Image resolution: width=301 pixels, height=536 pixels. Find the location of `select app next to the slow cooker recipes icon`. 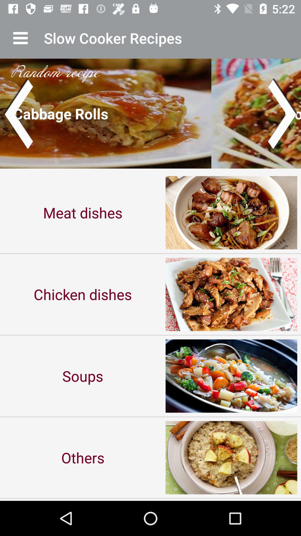

select app next to the slow cooker recipes icon is located at coordinates (20, 38).